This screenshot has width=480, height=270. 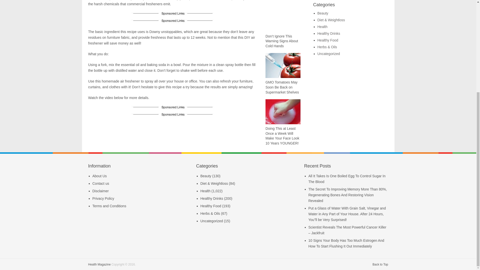 I want to click on Healthy Food, so click(x=328, y=40).